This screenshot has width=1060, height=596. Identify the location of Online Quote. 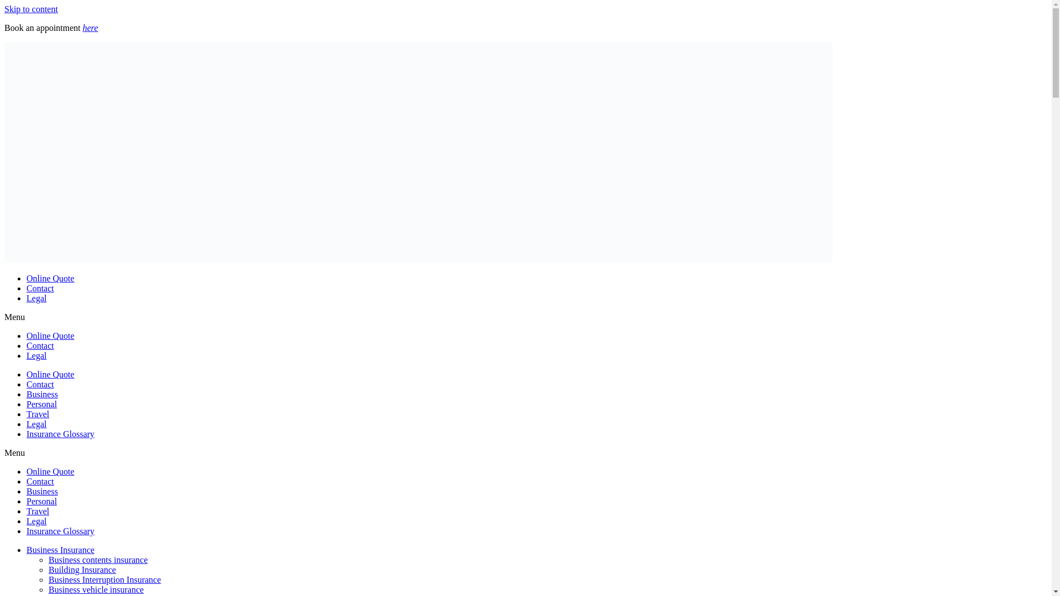
(50, 336).